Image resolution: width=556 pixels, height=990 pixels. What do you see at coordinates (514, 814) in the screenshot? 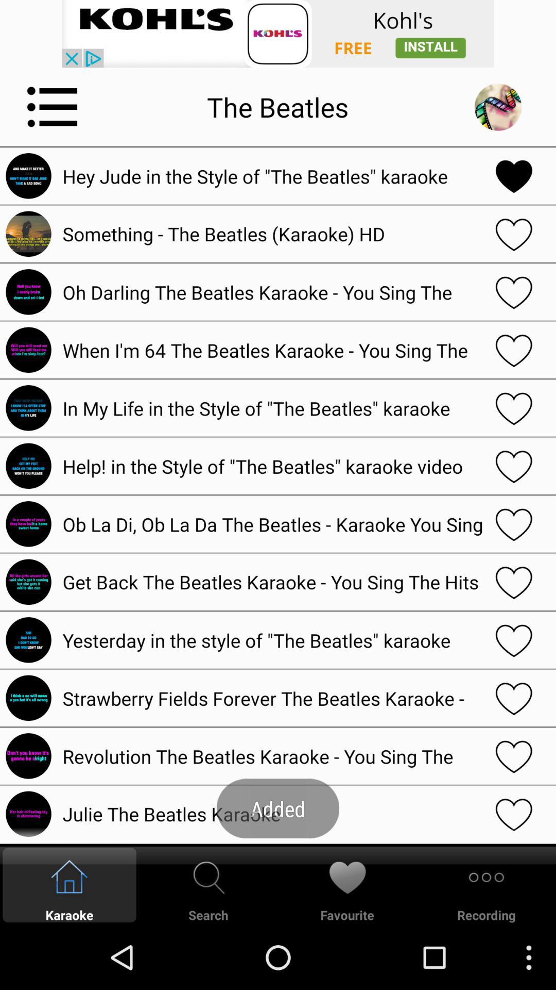
I see `add to favourites` at bounding box center [514, 814].